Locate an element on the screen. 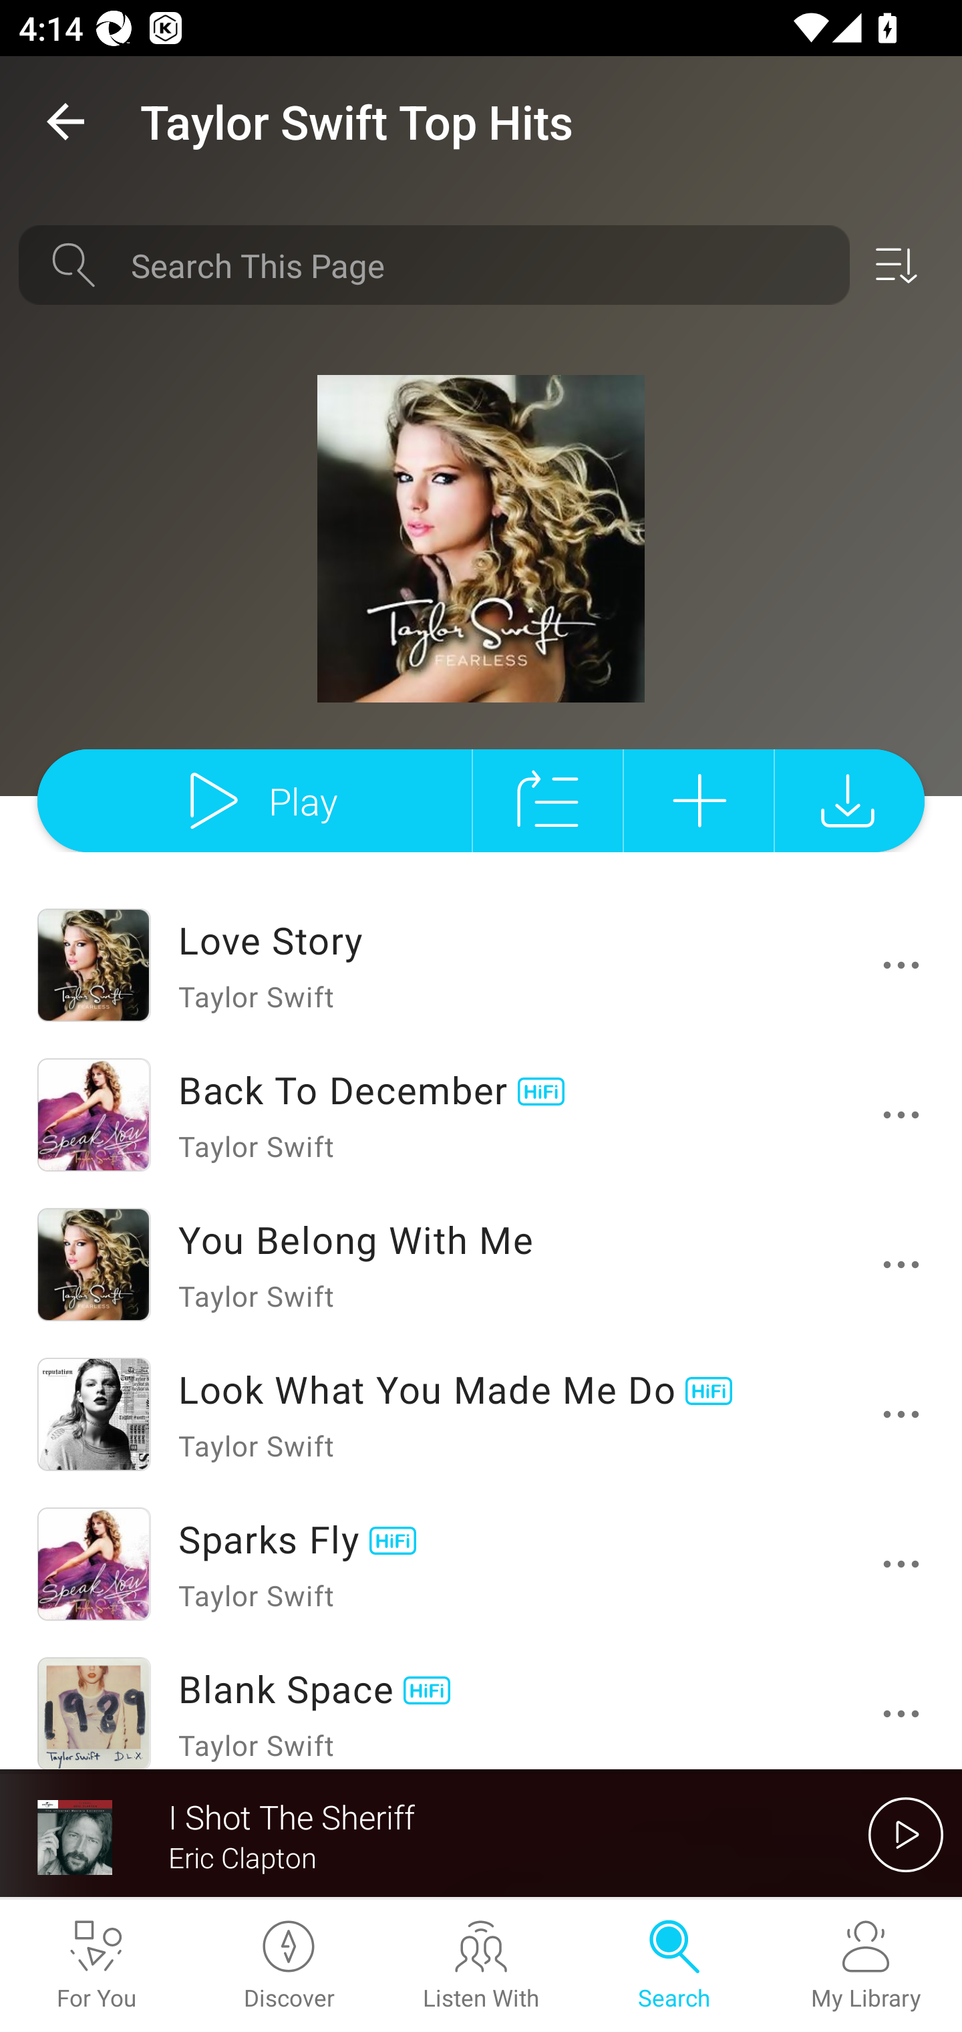  更多操作選項 is located at coordinates (901, 1265).